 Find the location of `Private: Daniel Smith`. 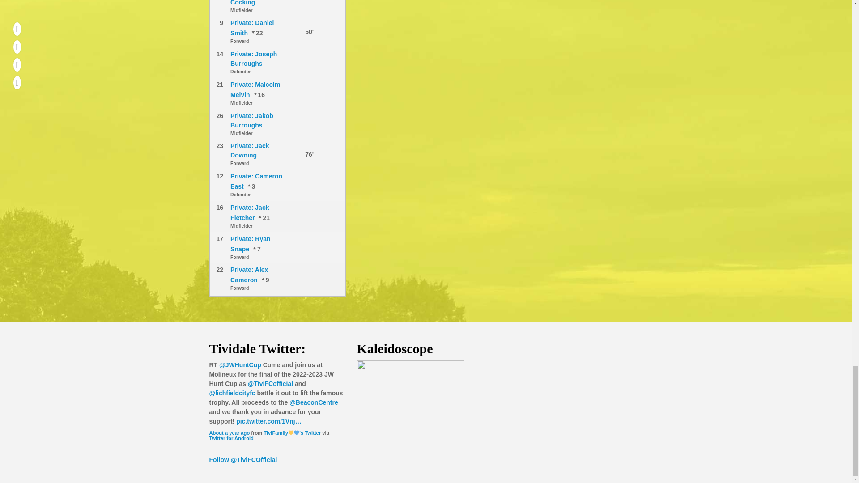

Private: Daniel Smith is located at coordinates (252, 28).